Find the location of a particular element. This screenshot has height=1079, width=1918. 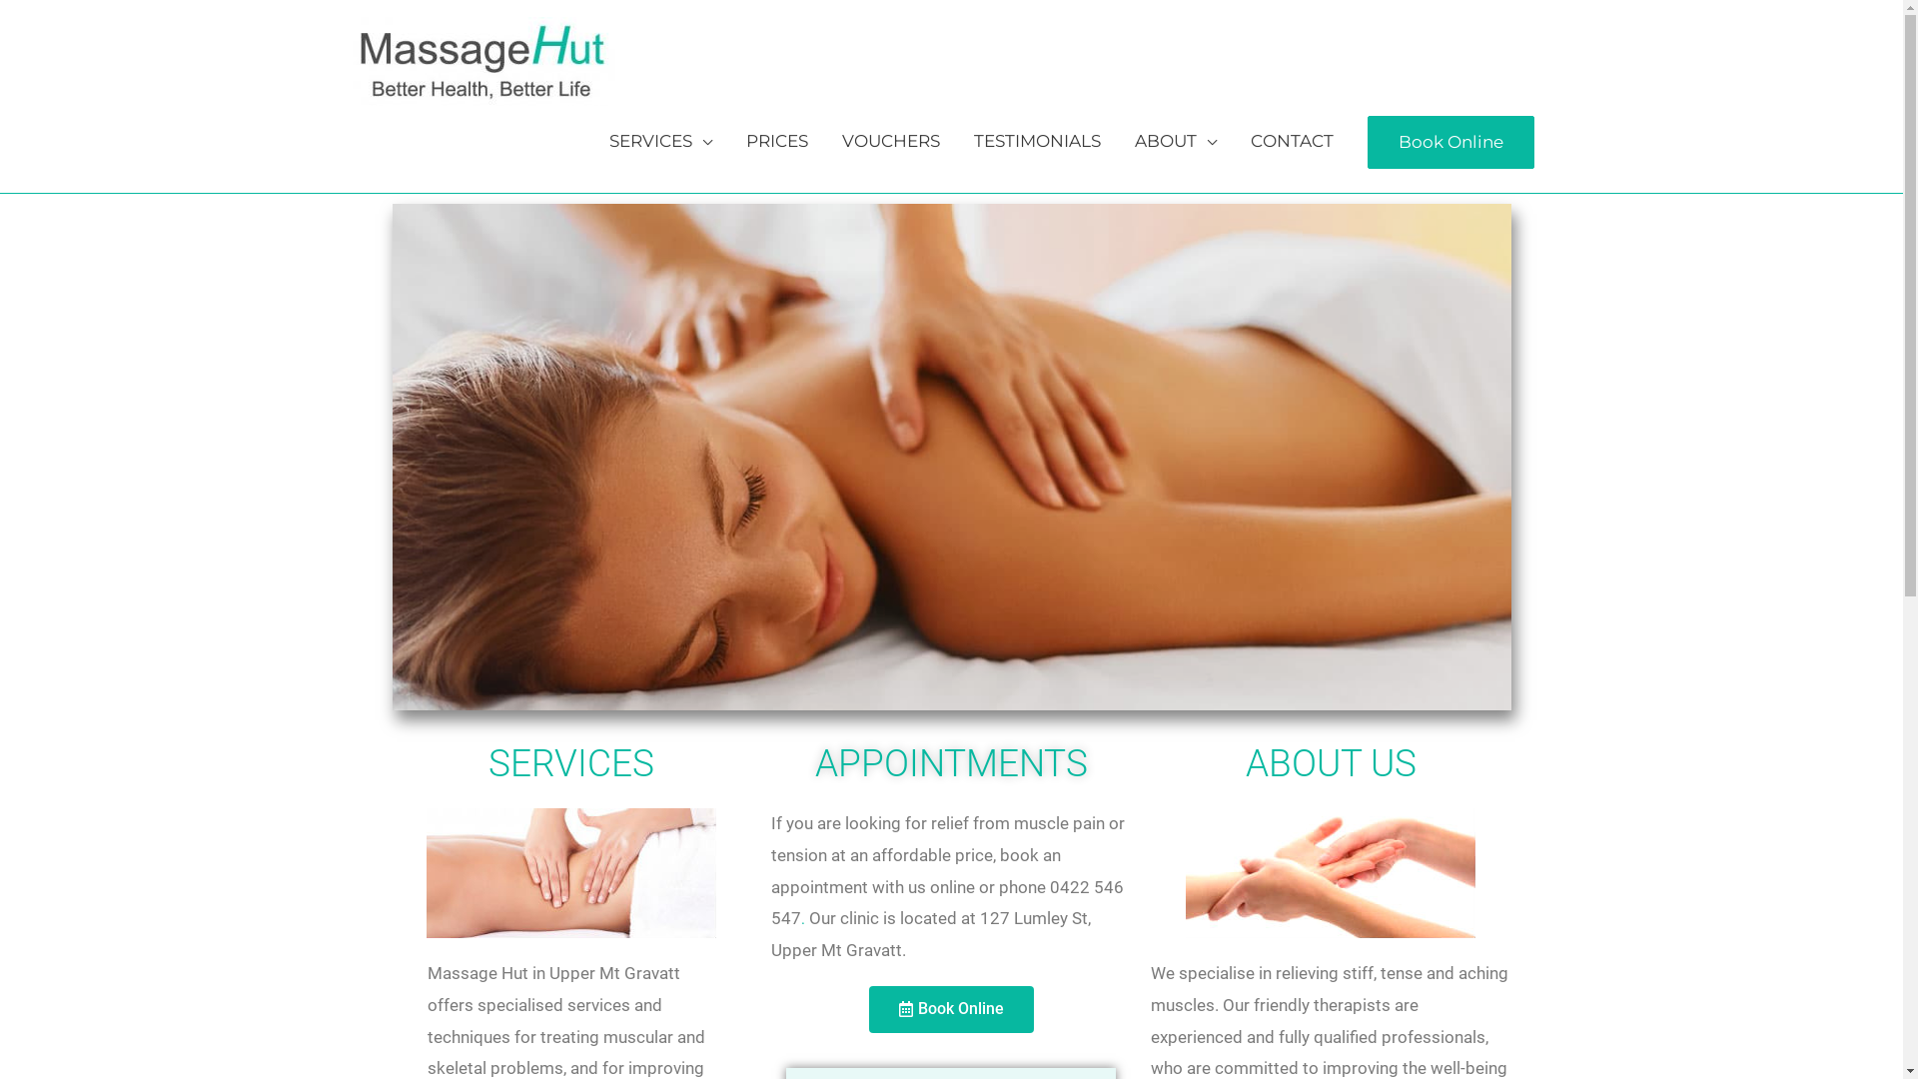

APPOINTMENTS is located at coordinates (951, 763).